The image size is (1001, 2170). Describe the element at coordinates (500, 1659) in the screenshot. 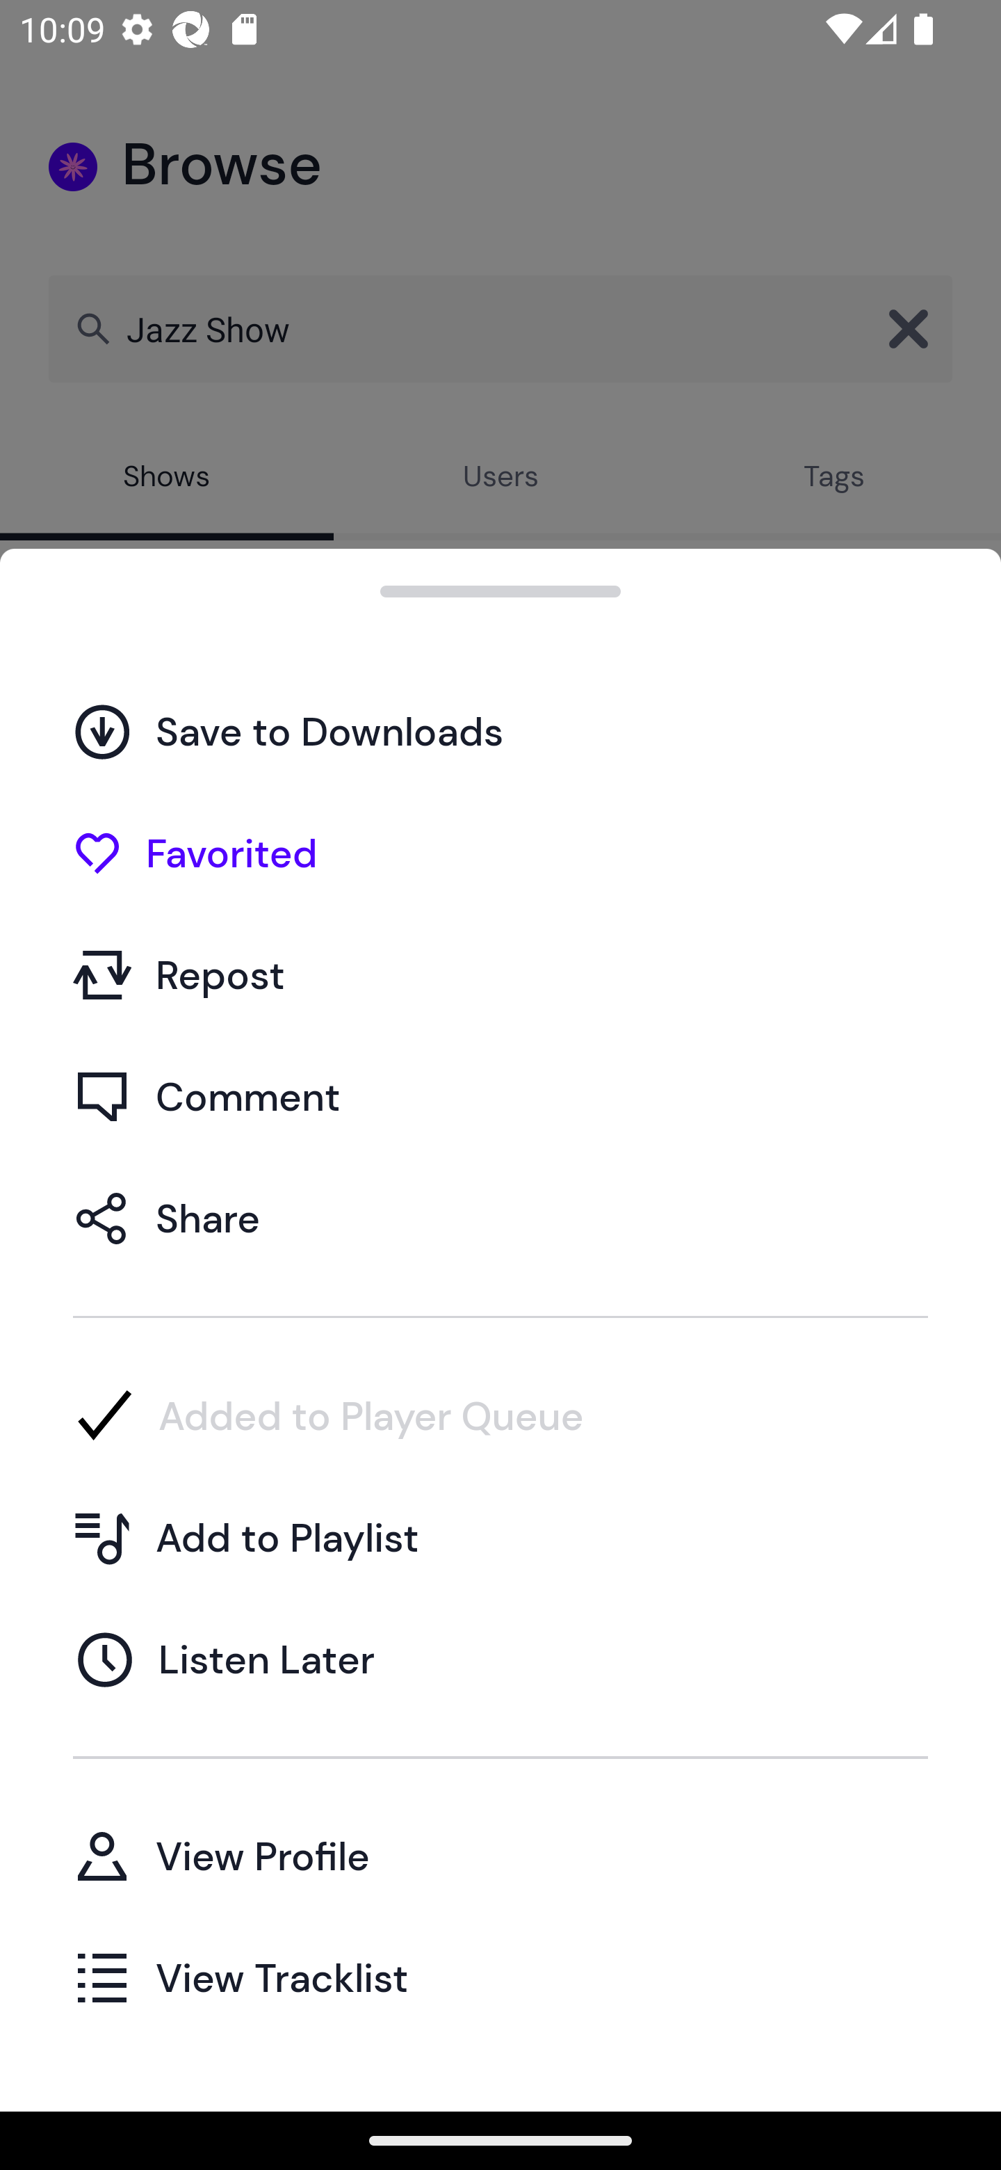

I see `Listen Later` at that location.